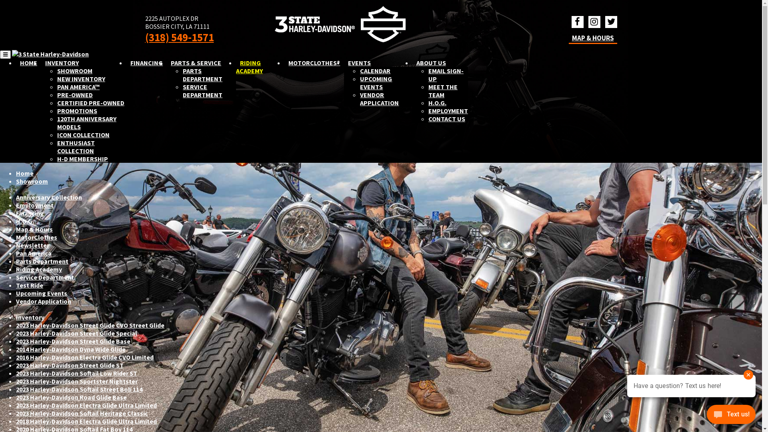  Describe the element at coordinates (44, 301) in the screenshot. I see `Vendor Application` at that location.